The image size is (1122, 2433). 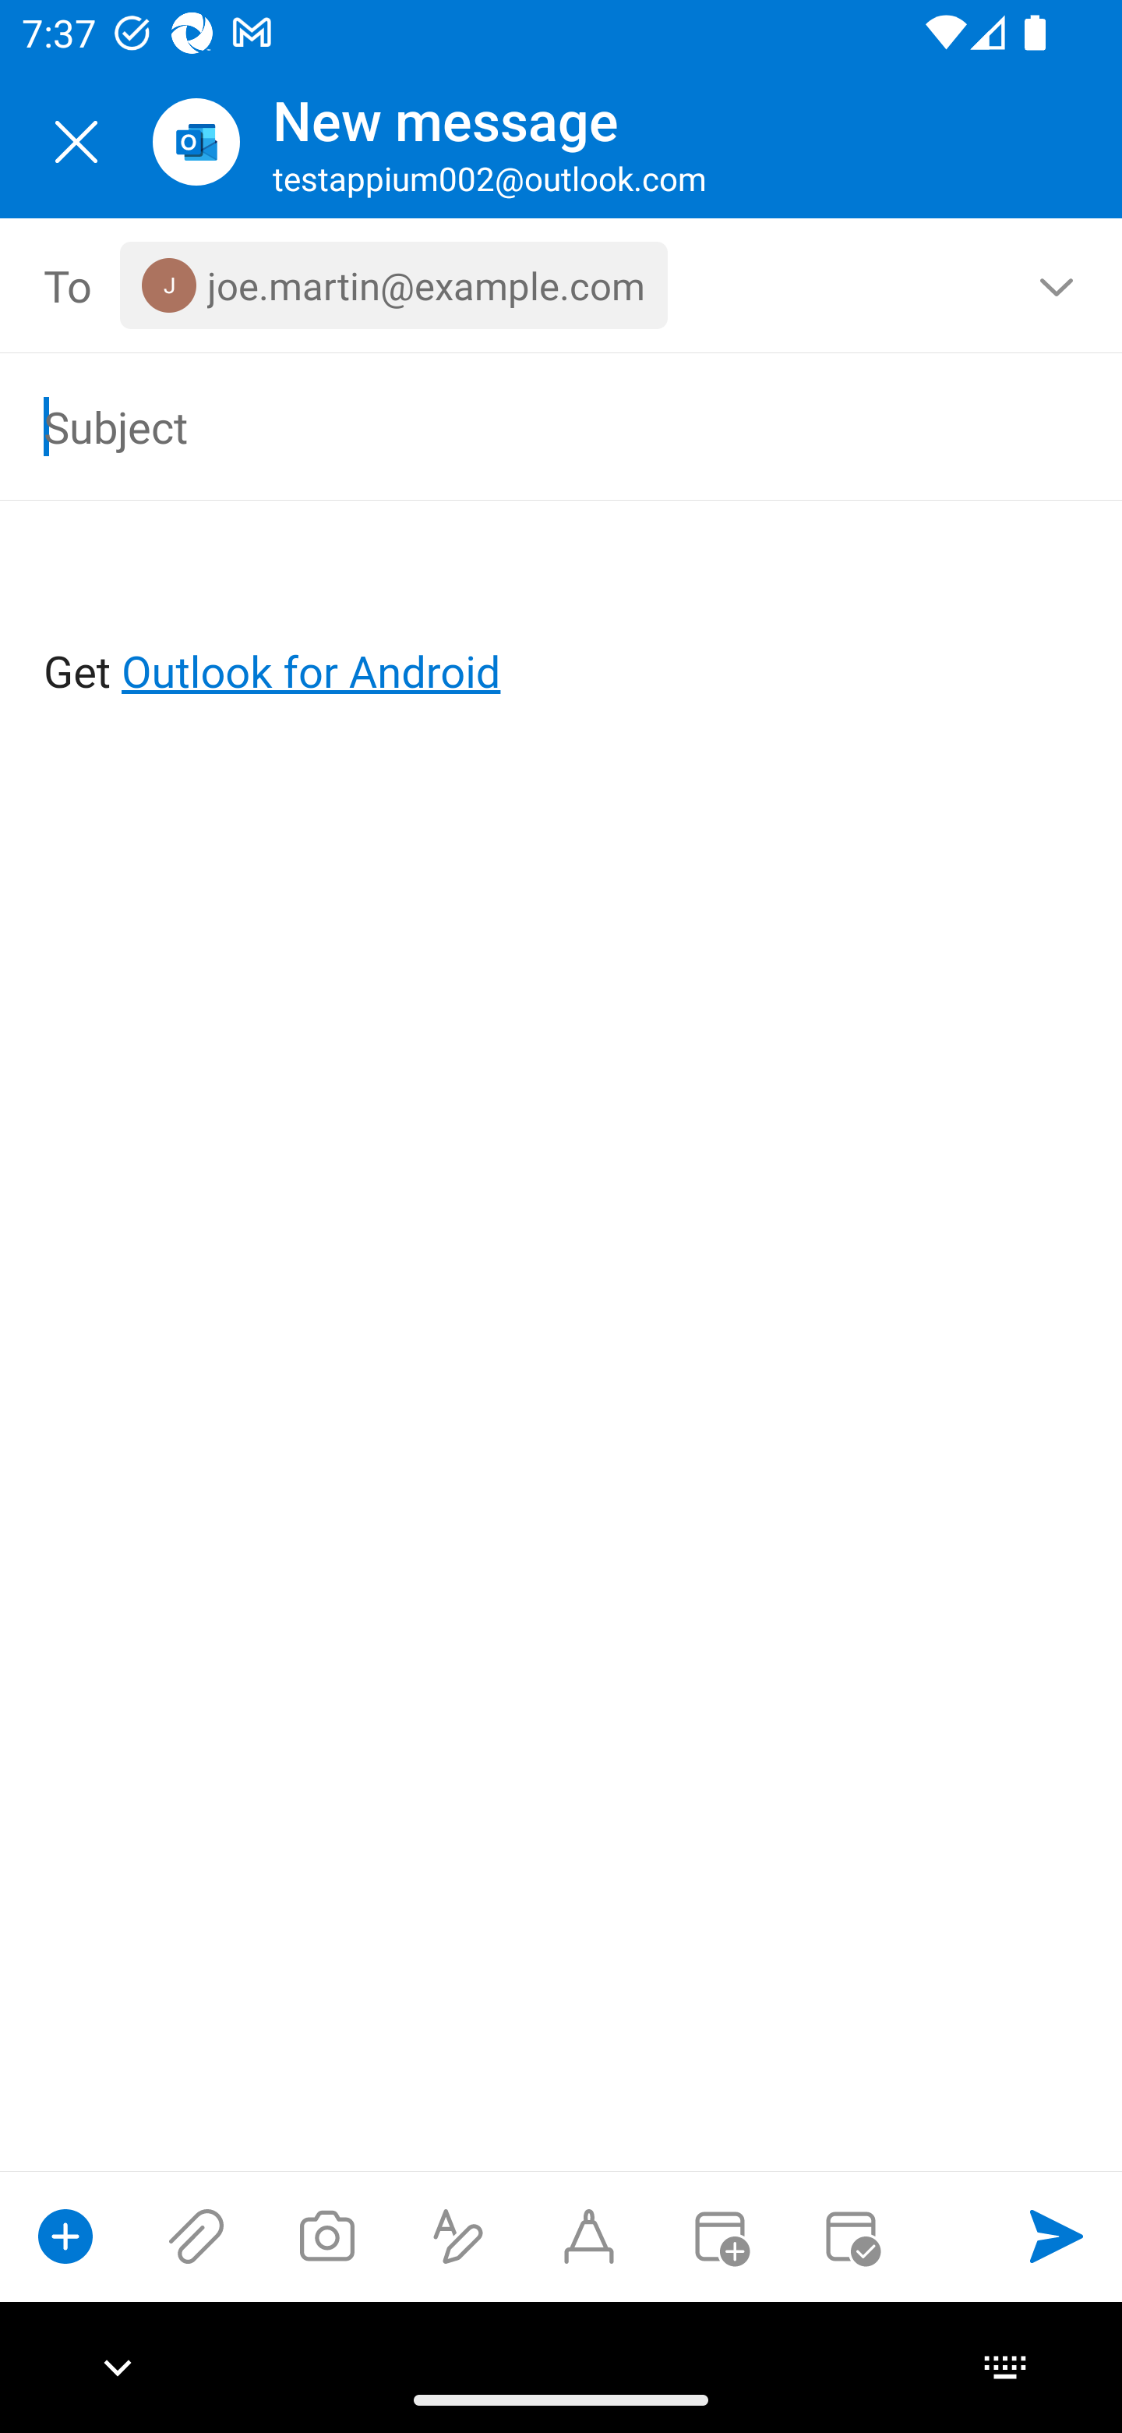 I want to click on Start Ink compose, so click(x=589, y=2236).